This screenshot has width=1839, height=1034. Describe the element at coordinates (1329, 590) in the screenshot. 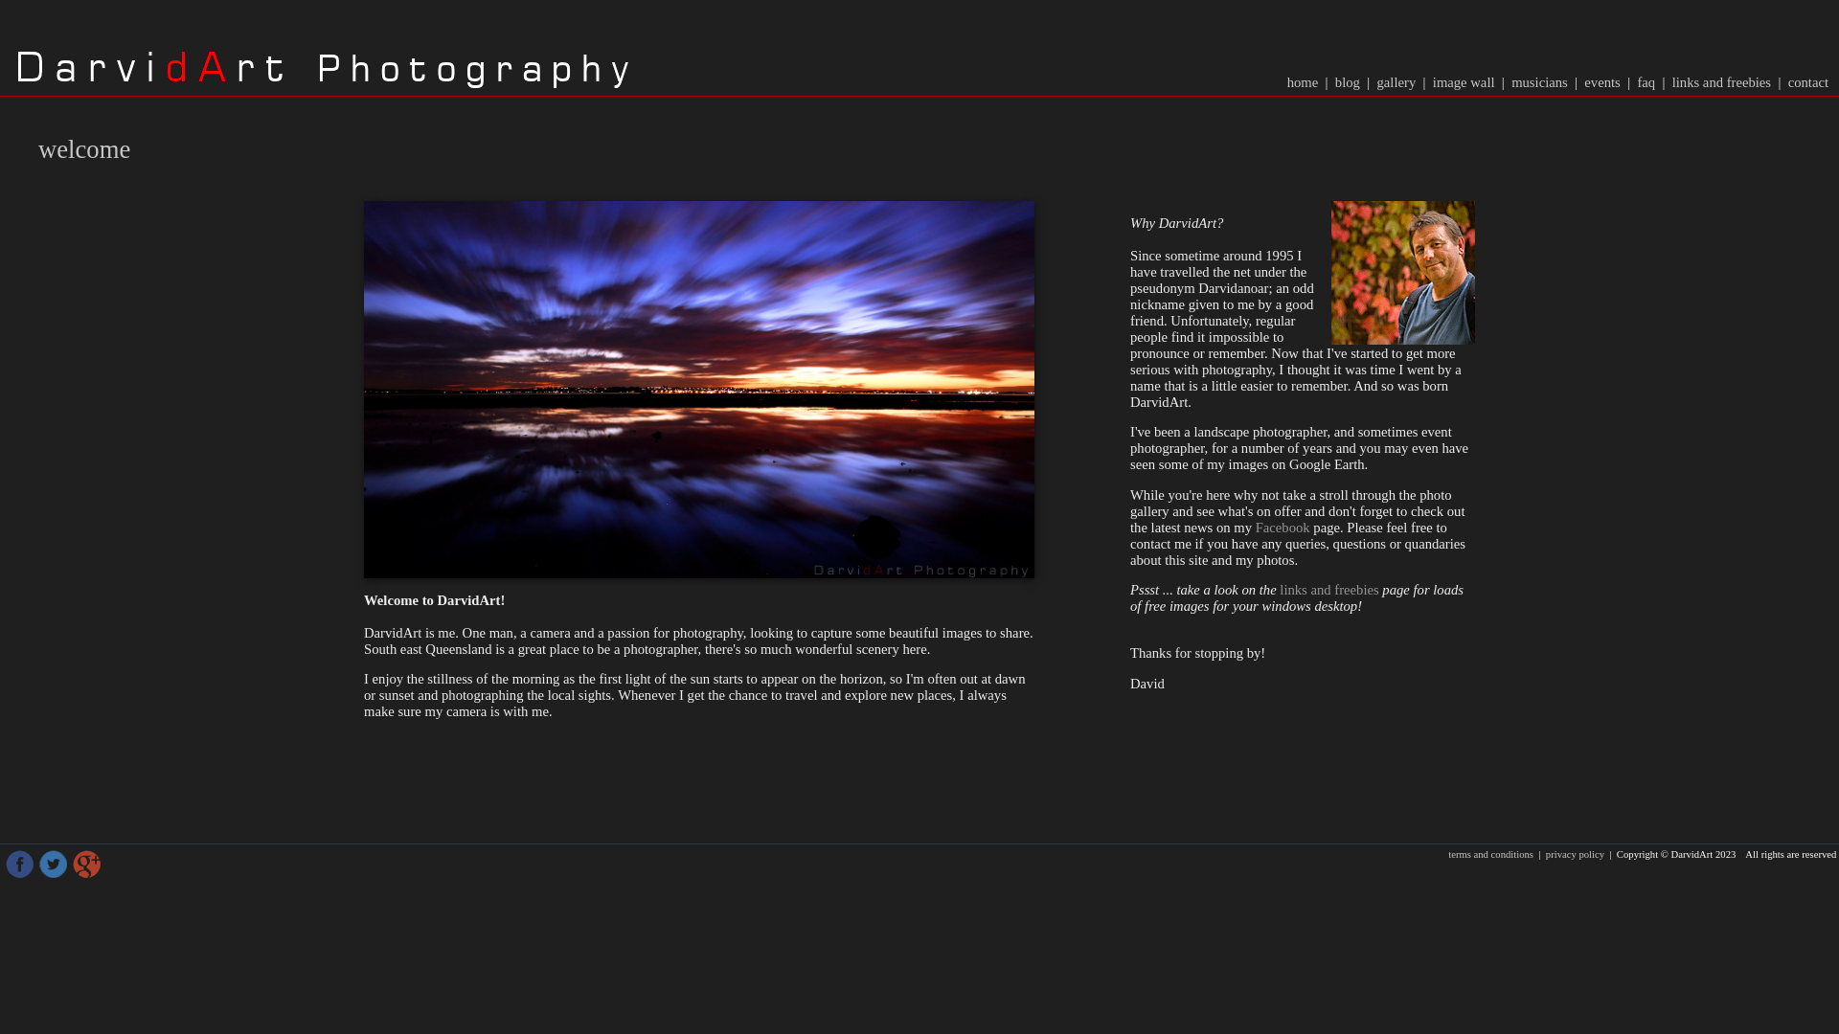

I see `links and freebies` at that location.